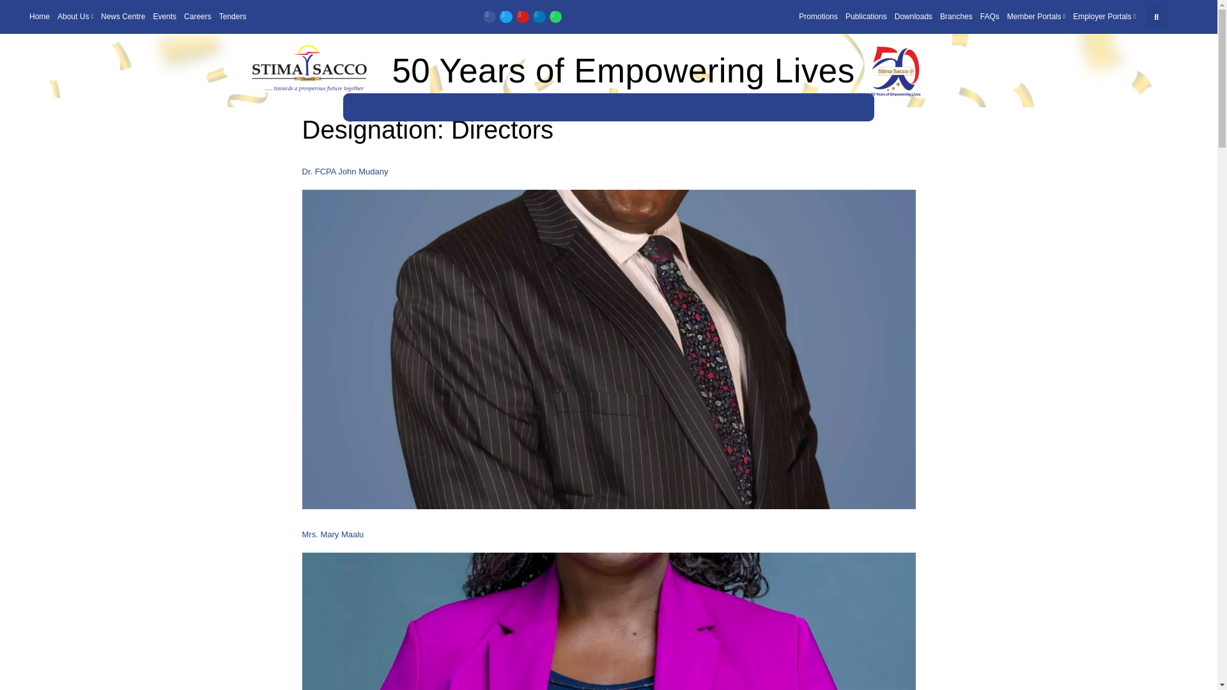 This screenshot has height=690, width=1227. I want to click on Employer Portals, so click(1104, 17).